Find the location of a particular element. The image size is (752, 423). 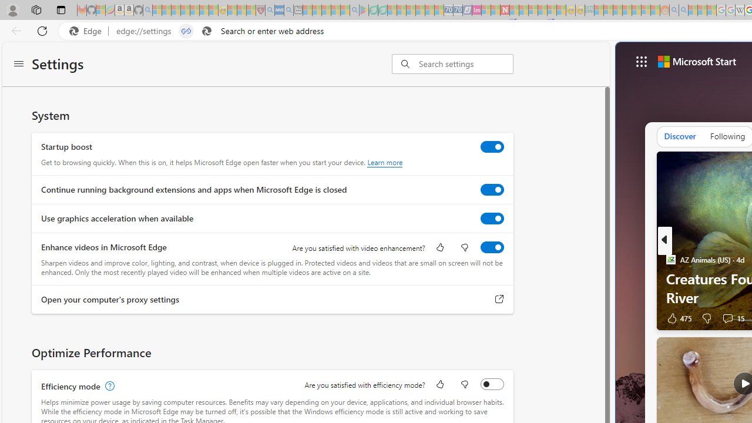

Jobs - lastminute.com Investor Portal - Sleeping is located at coordinates (476, 11).